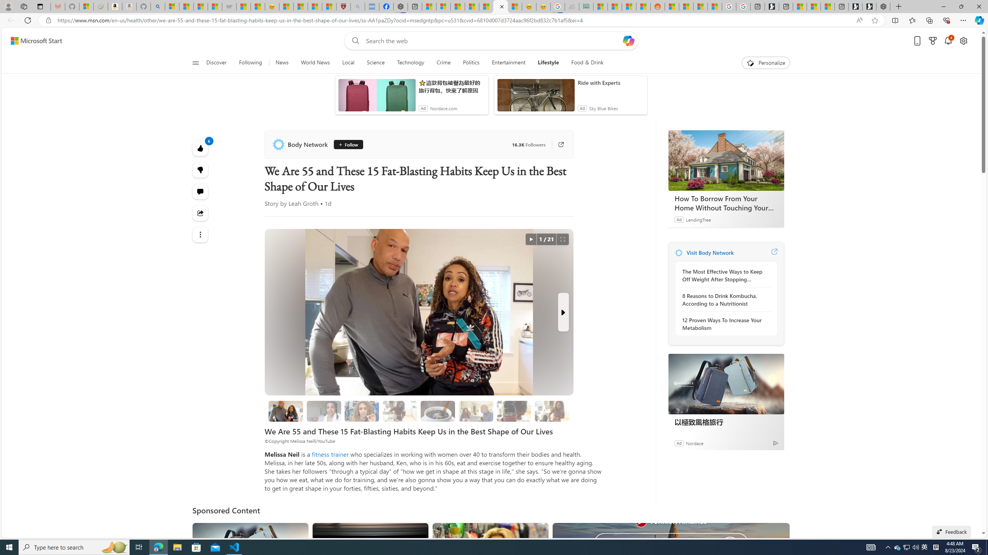  I want to click on 8 Be Mindful of Coffee, so click(438, 411).